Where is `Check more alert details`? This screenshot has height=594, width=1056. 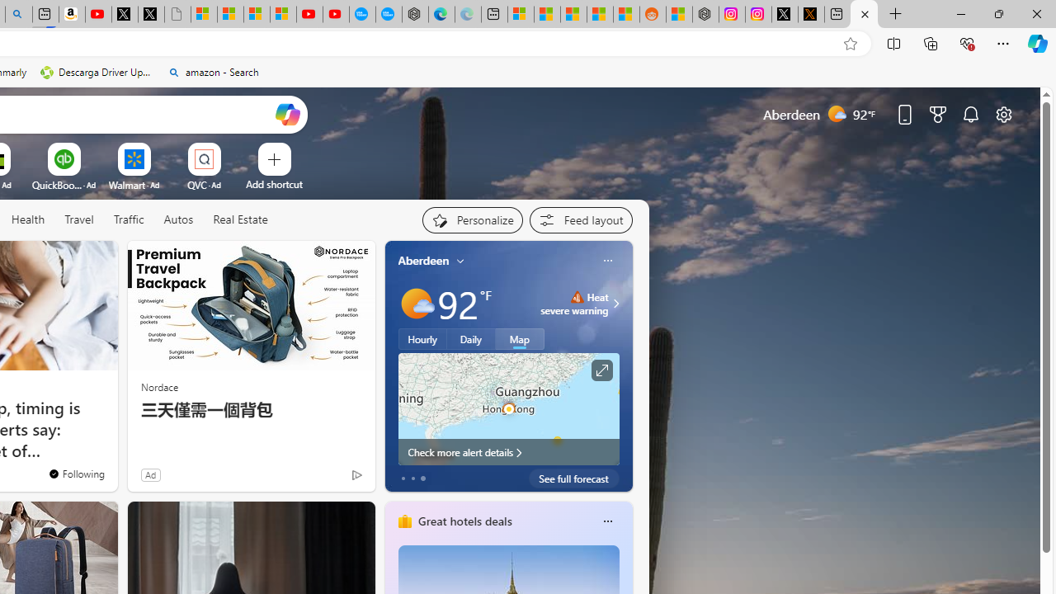 Check more alert details is located at coordinates (508, 452).